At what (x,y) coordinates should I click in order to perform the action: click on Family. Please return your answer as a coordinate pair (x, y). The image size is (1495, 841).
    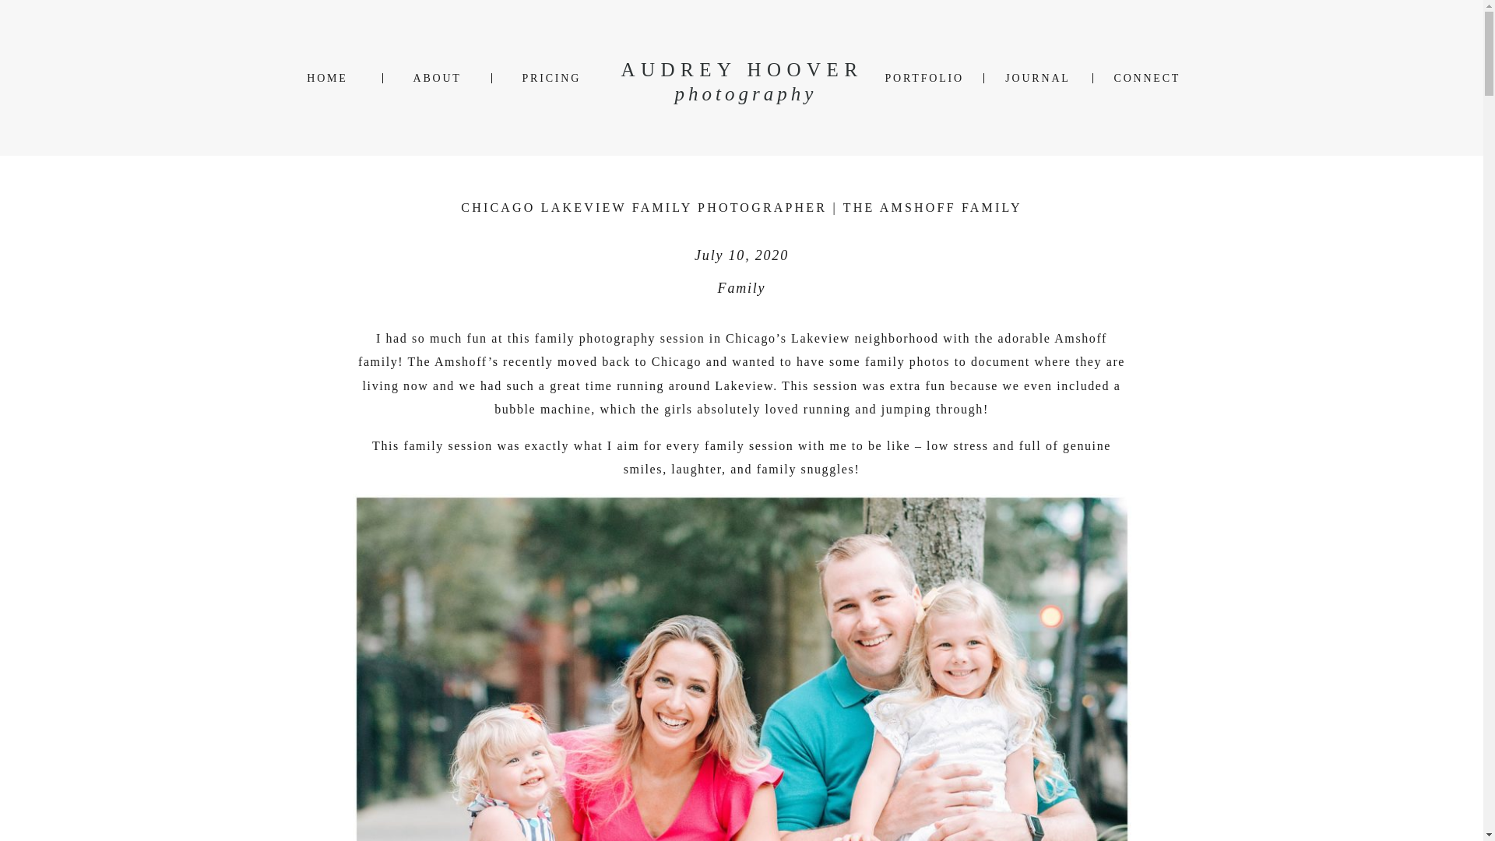
    Looking at the image, I should click on (741, 288).